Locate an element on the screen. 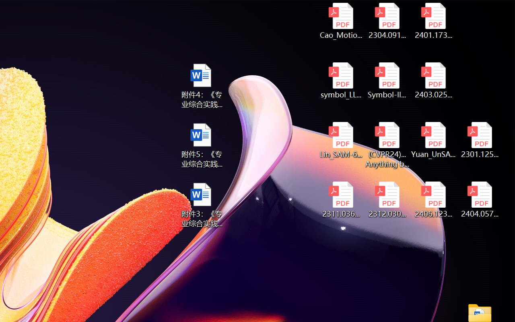 The height and width of the screenshot is (322, 515). 2311.03658v2.pdf is located at coordinates (340, 200).